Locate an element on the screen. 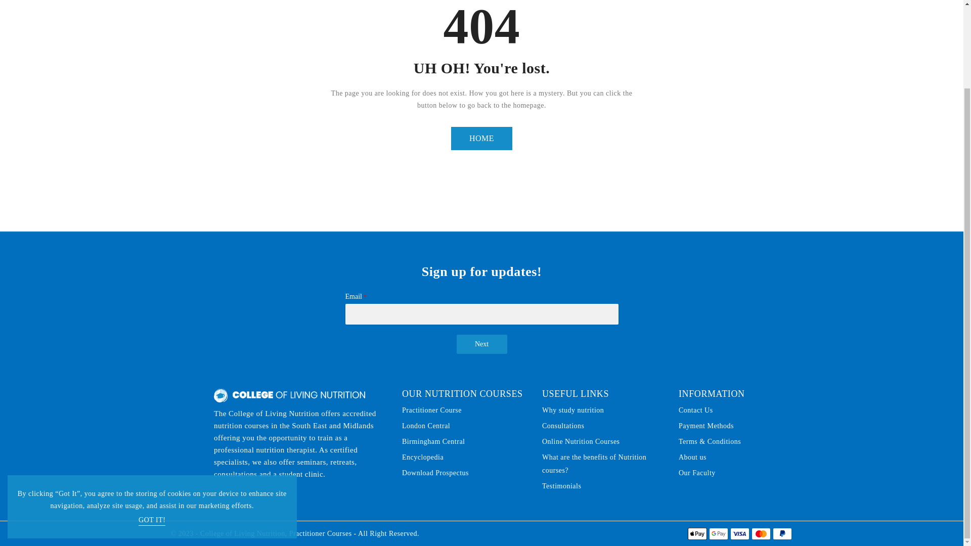 This screenshot has height=546, width=971. Birmingham Central is located at coordinates (433, 441).